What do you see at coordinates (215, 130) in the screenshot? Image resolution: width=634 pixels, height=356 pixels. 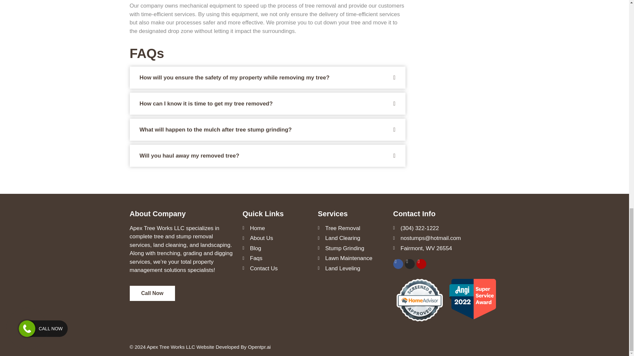 I see `What will happen to the mulch after tree stump grinding?` at bounding box center [215, 130].